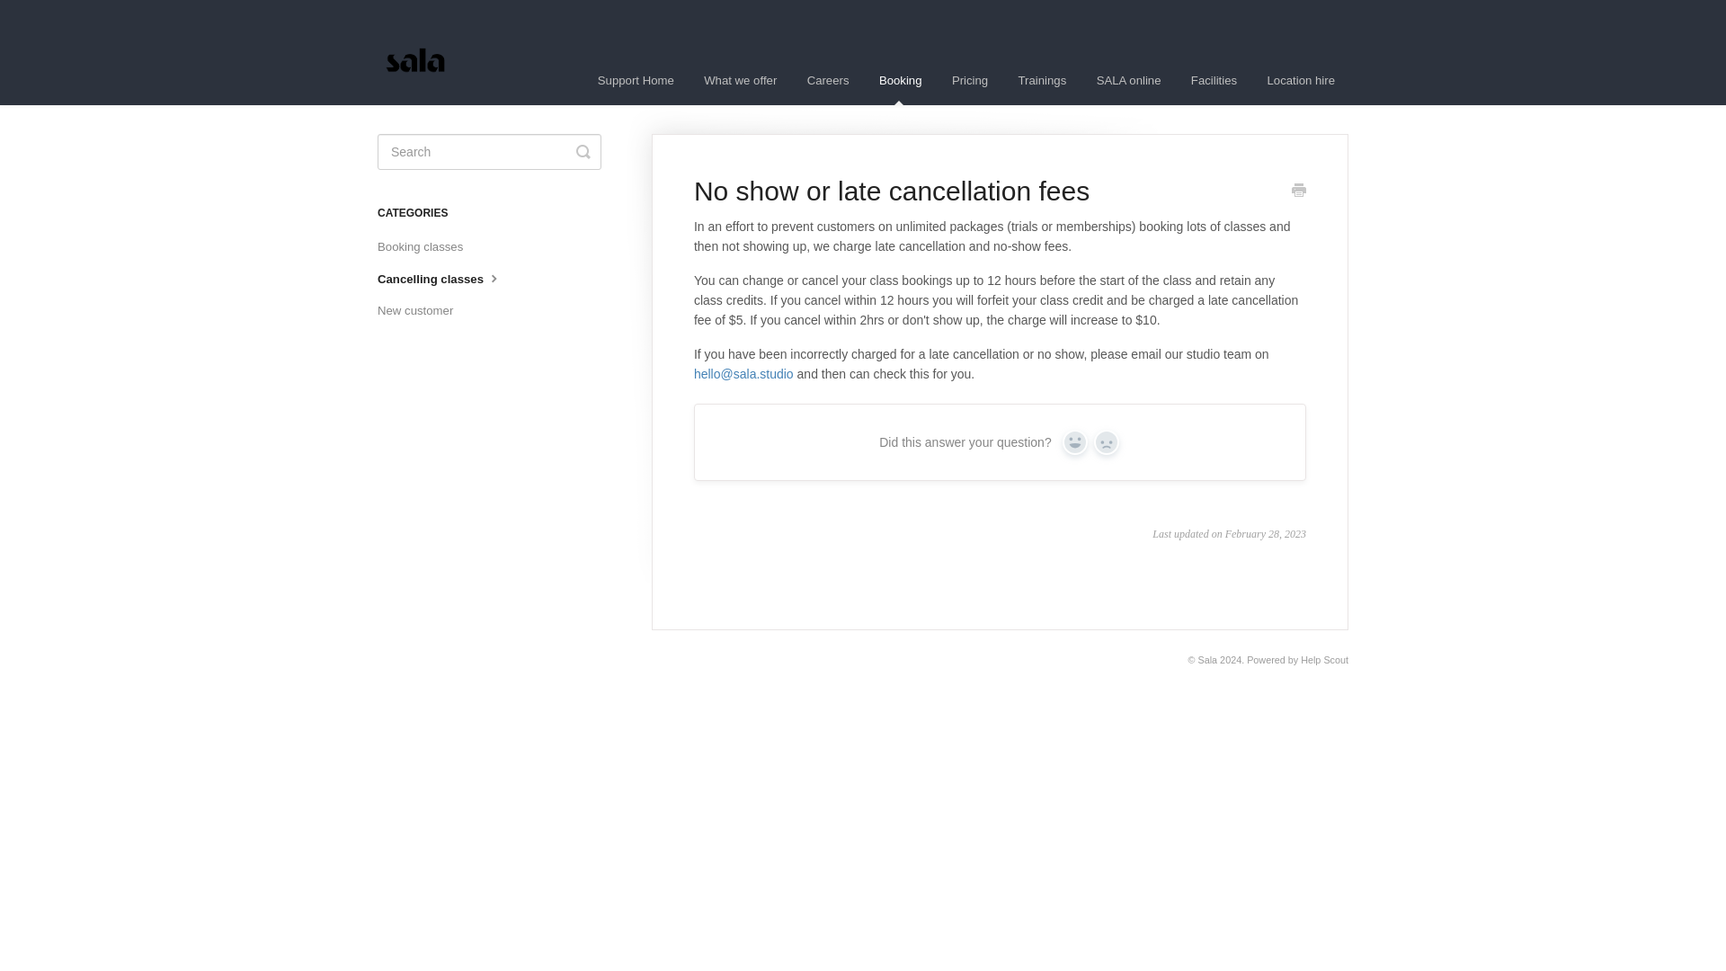 Image resolution: width=1726 pixels, height=971 pixels. What do you see at coordinates (426, 246) in the screenshot?
I see `Booking classes` at bounding box center [426, 246].